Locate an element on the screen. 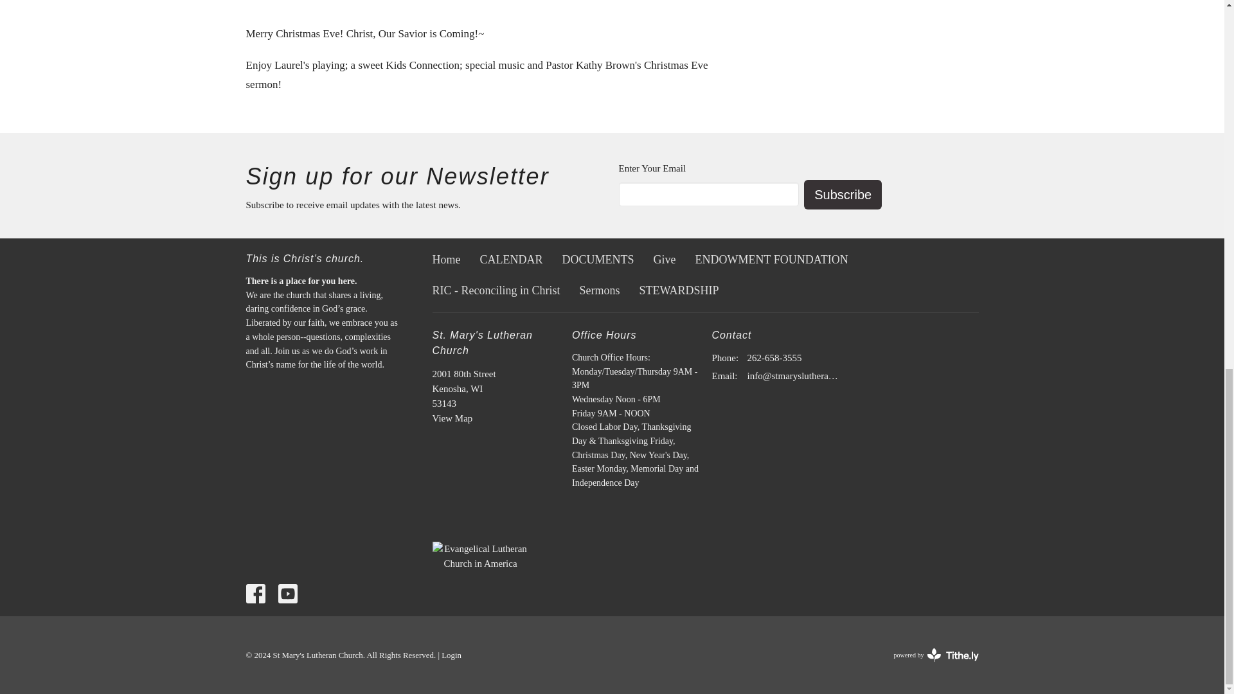 Image resolution: width=1234 pixels, height=694 pixels. ENDOWMENT FOUNDATION is located at coordinates (772, 260).